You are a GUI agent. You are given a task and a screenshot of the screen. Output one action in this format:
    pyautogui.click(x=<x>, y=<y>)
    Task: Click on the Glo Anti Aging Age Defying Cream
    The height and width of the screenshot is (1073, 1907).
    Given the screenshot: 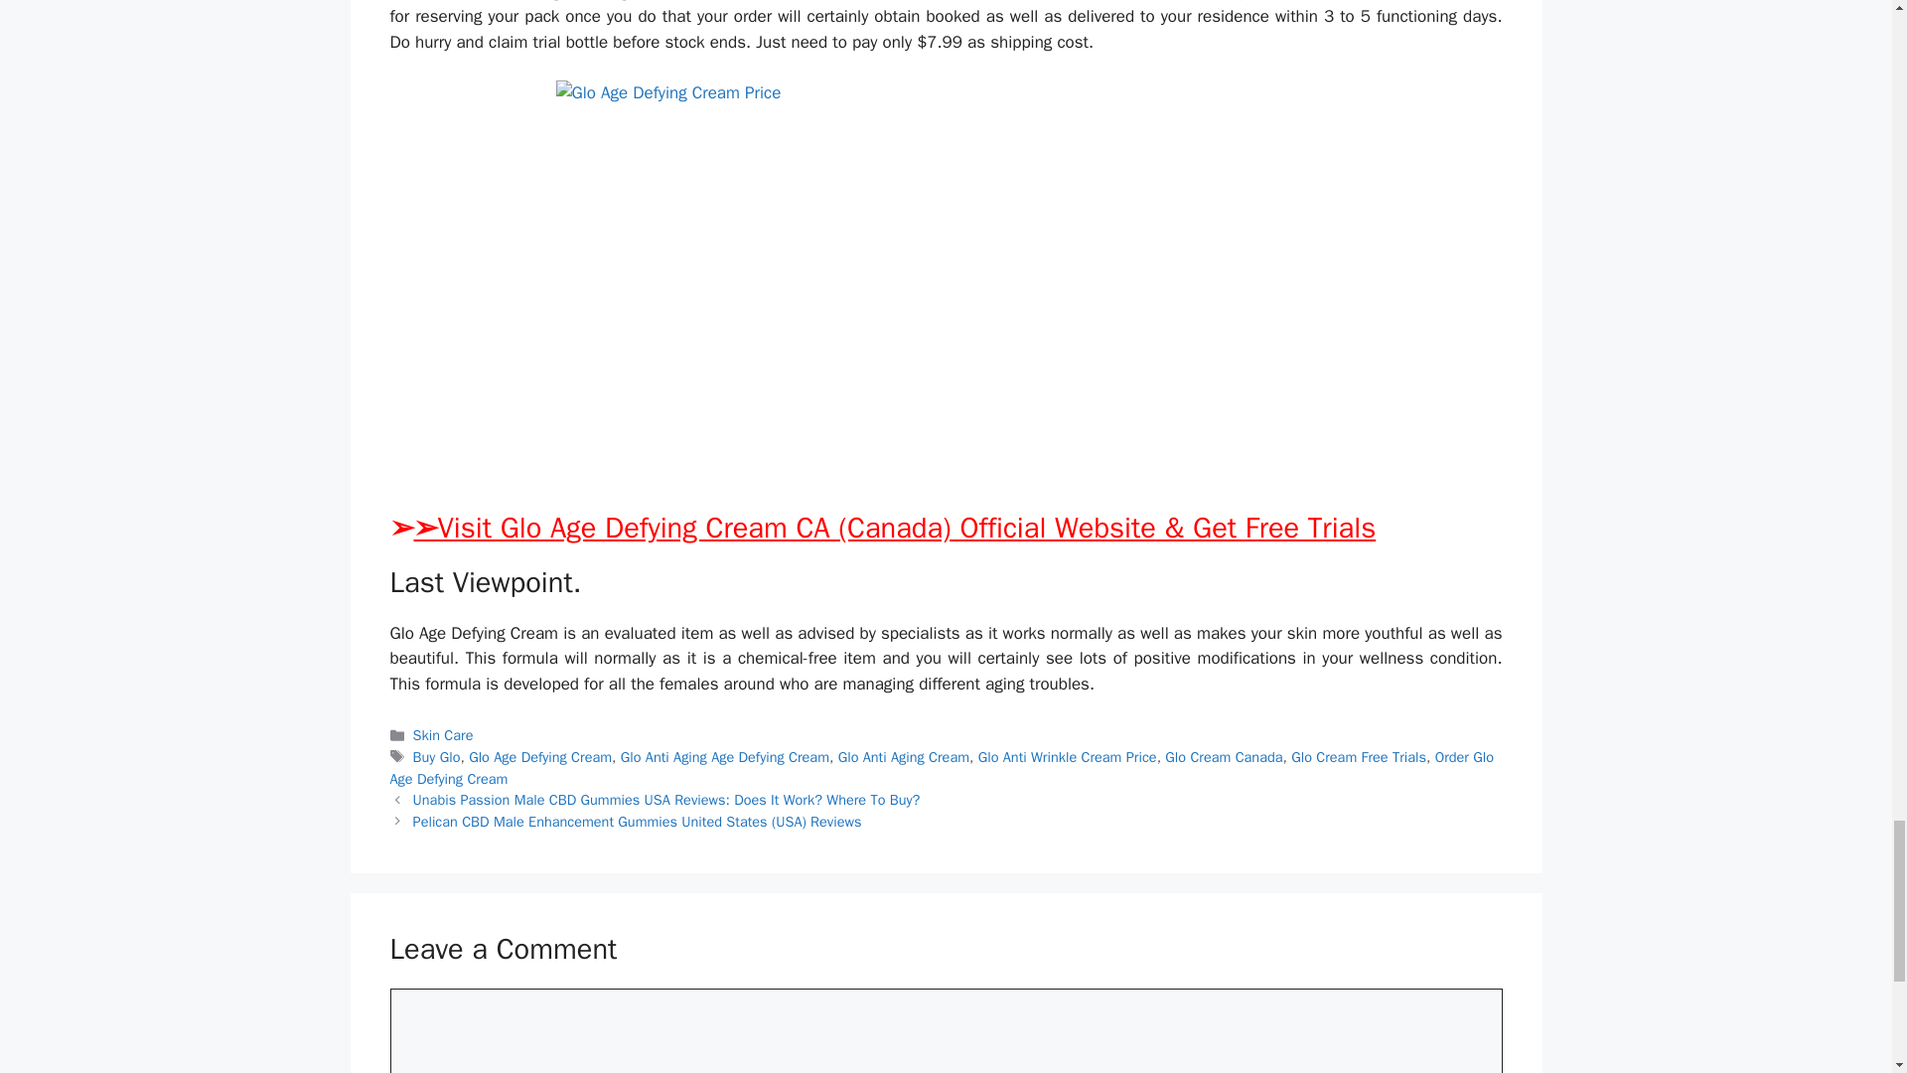 What is the action you would take?
    pyautogui.click(x=725, y=757)
    